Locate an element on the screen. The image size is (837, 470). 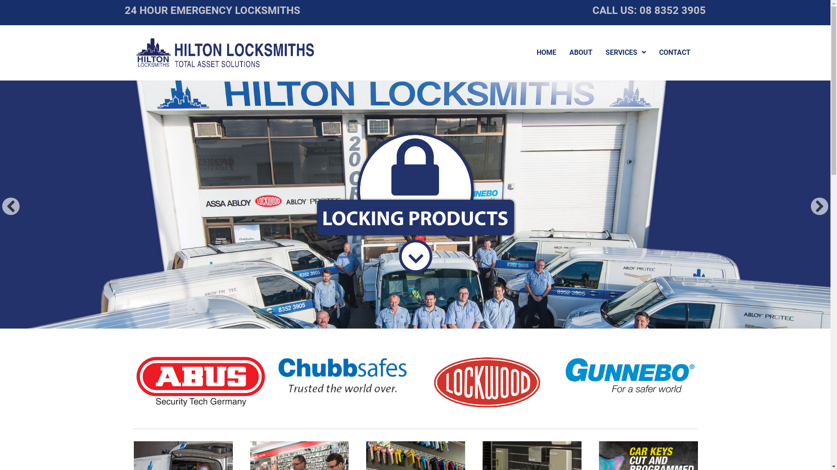
SERVICES is located at coordinates (626, 53).